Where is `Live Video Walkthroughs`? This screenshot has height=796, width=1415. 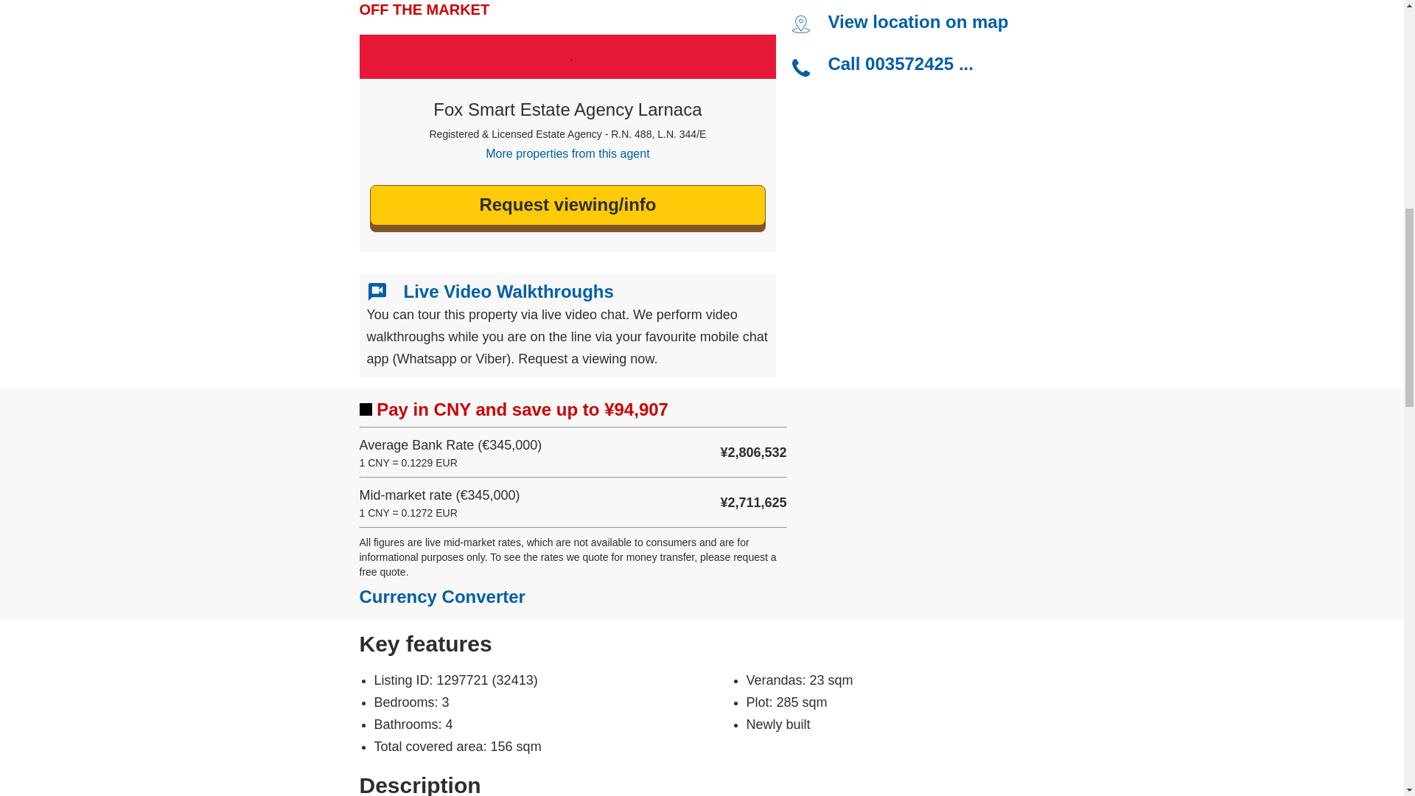 Live Video Walkthroughs is located at coordinates (509, 292).